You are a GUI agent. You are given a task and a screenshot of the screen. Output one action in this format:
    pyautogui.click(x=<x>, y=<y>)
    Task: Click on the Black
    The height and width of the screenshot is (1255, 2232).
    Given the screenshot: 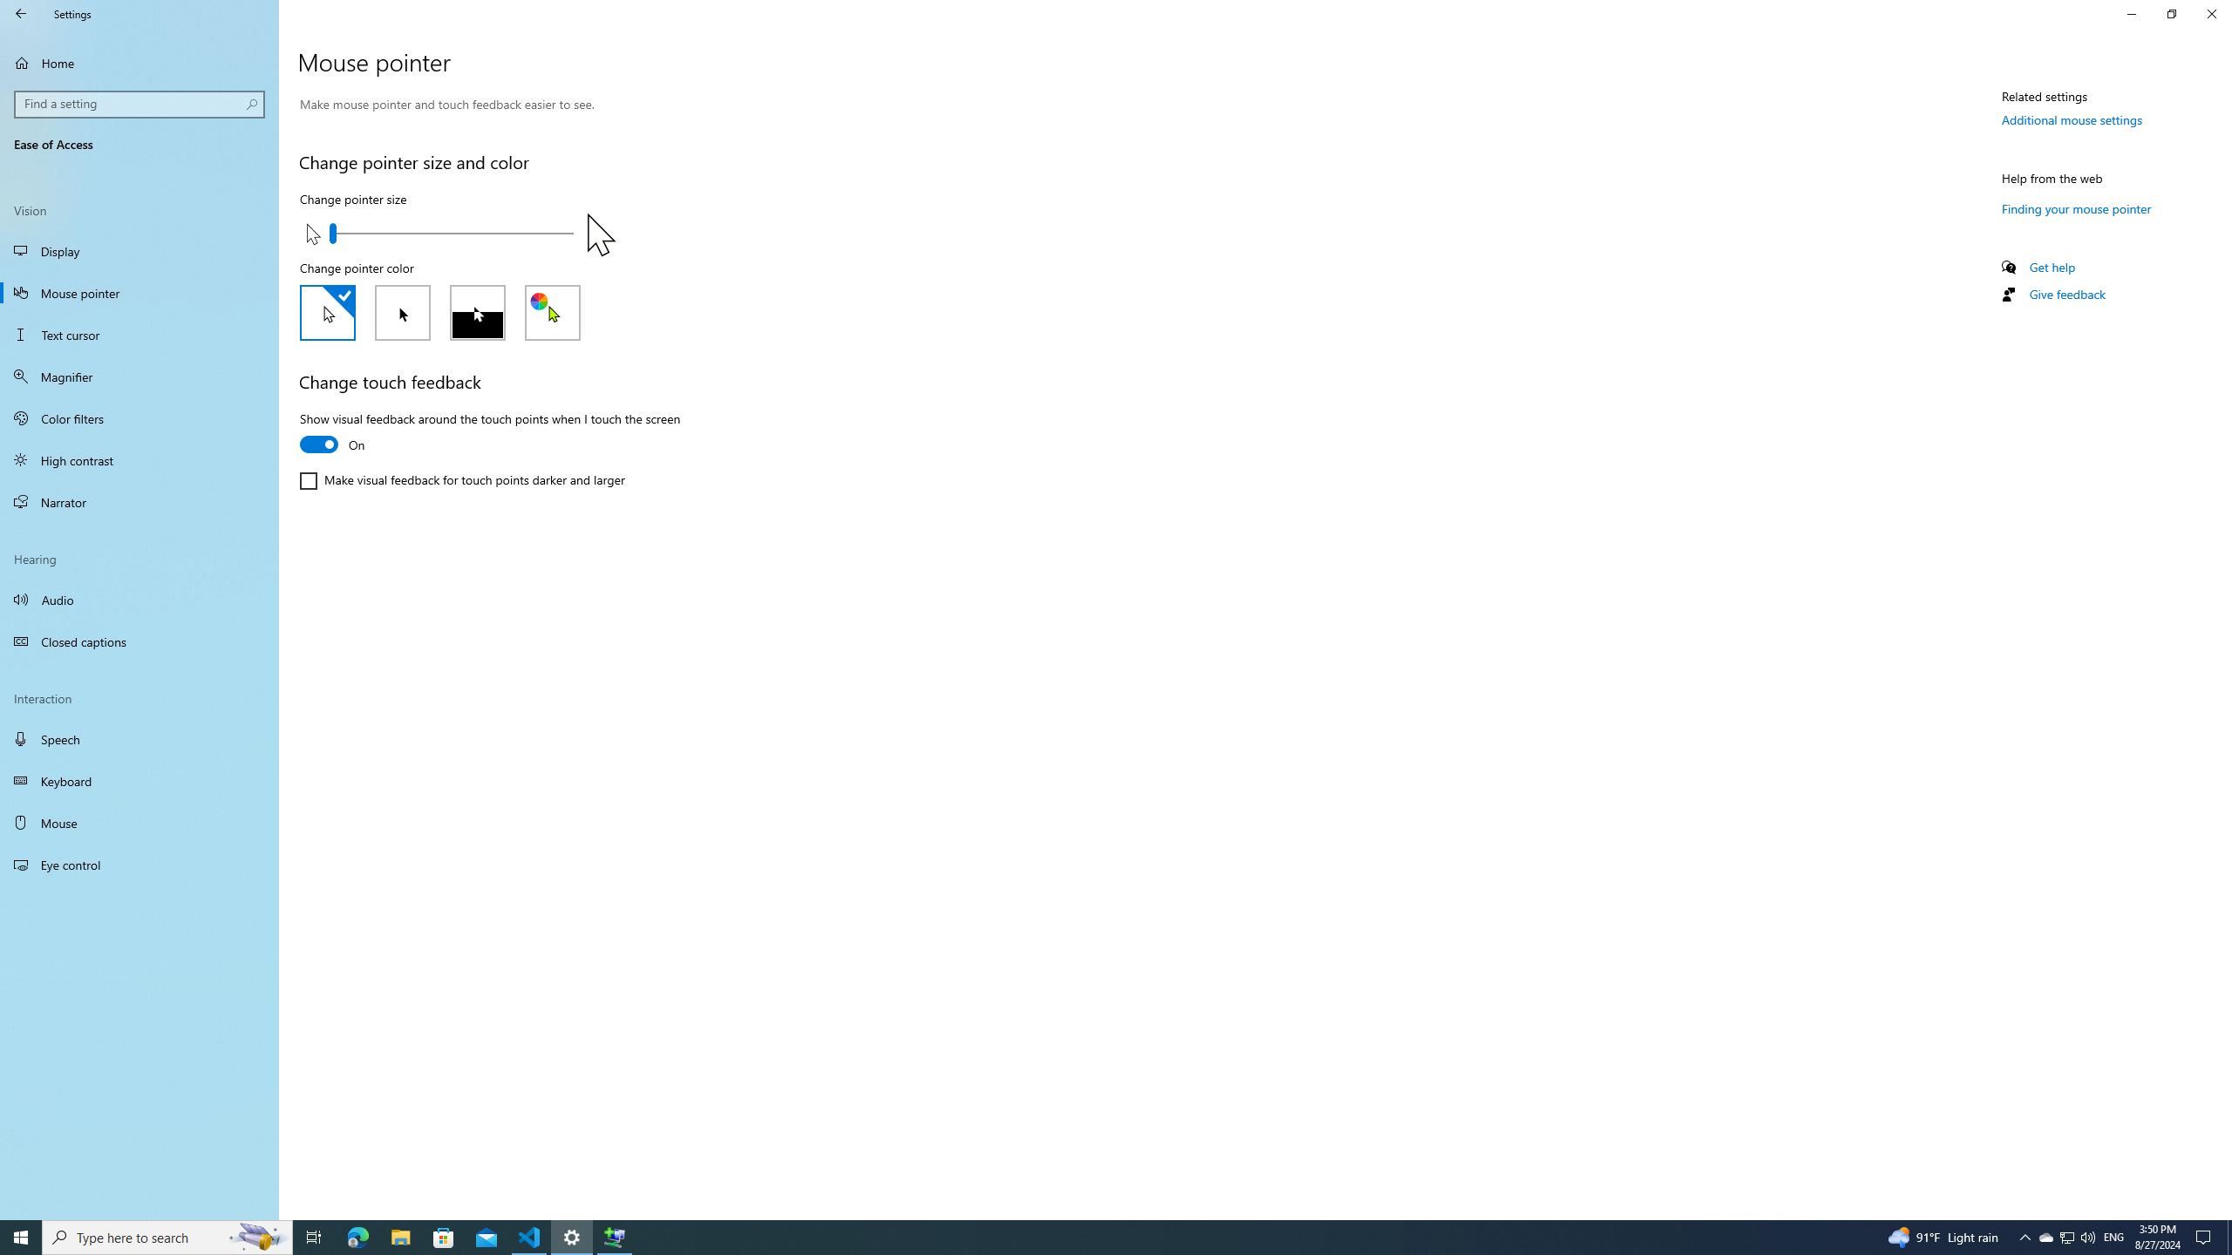 What is the action you would take?
    pyautogui.click(x=403, y=313)
    